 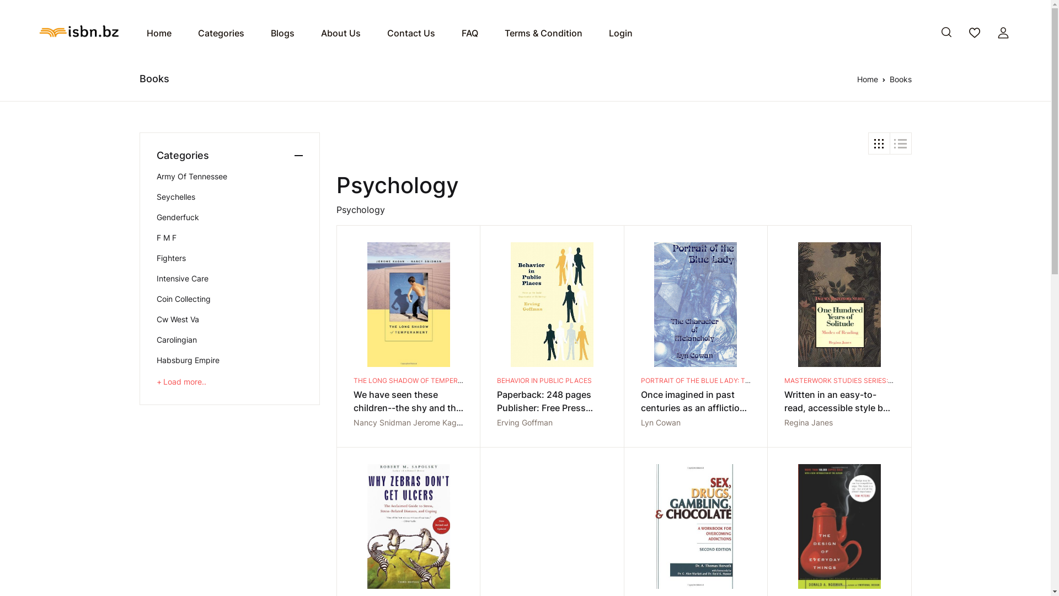 I want to click on F M F, so click(x=230, y=237).